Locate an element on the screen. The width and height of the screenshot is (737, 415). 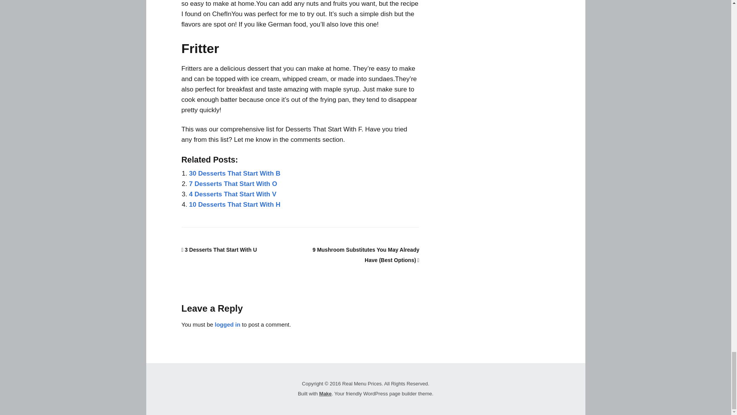
3 Desserts That Start With U is located at coordinates (219, 249).